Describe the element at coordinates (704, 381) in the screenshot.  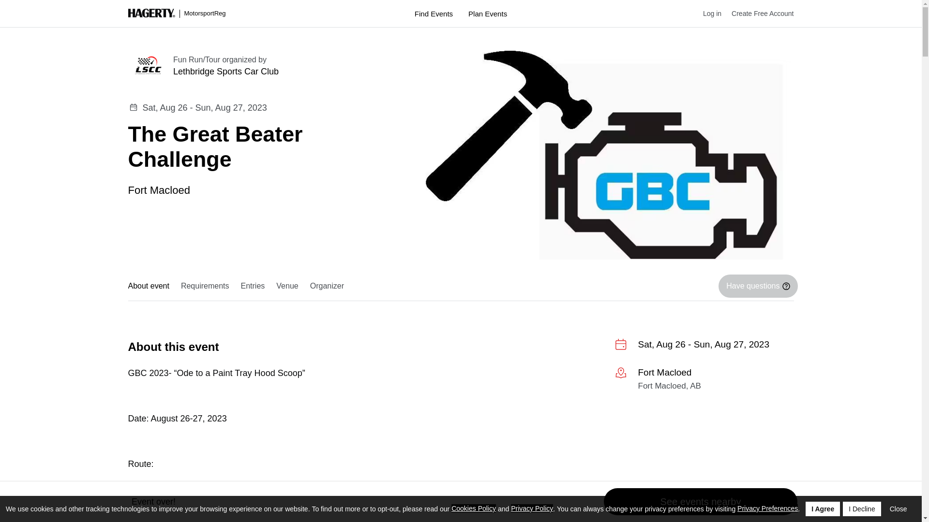
I see `More info` at that location.